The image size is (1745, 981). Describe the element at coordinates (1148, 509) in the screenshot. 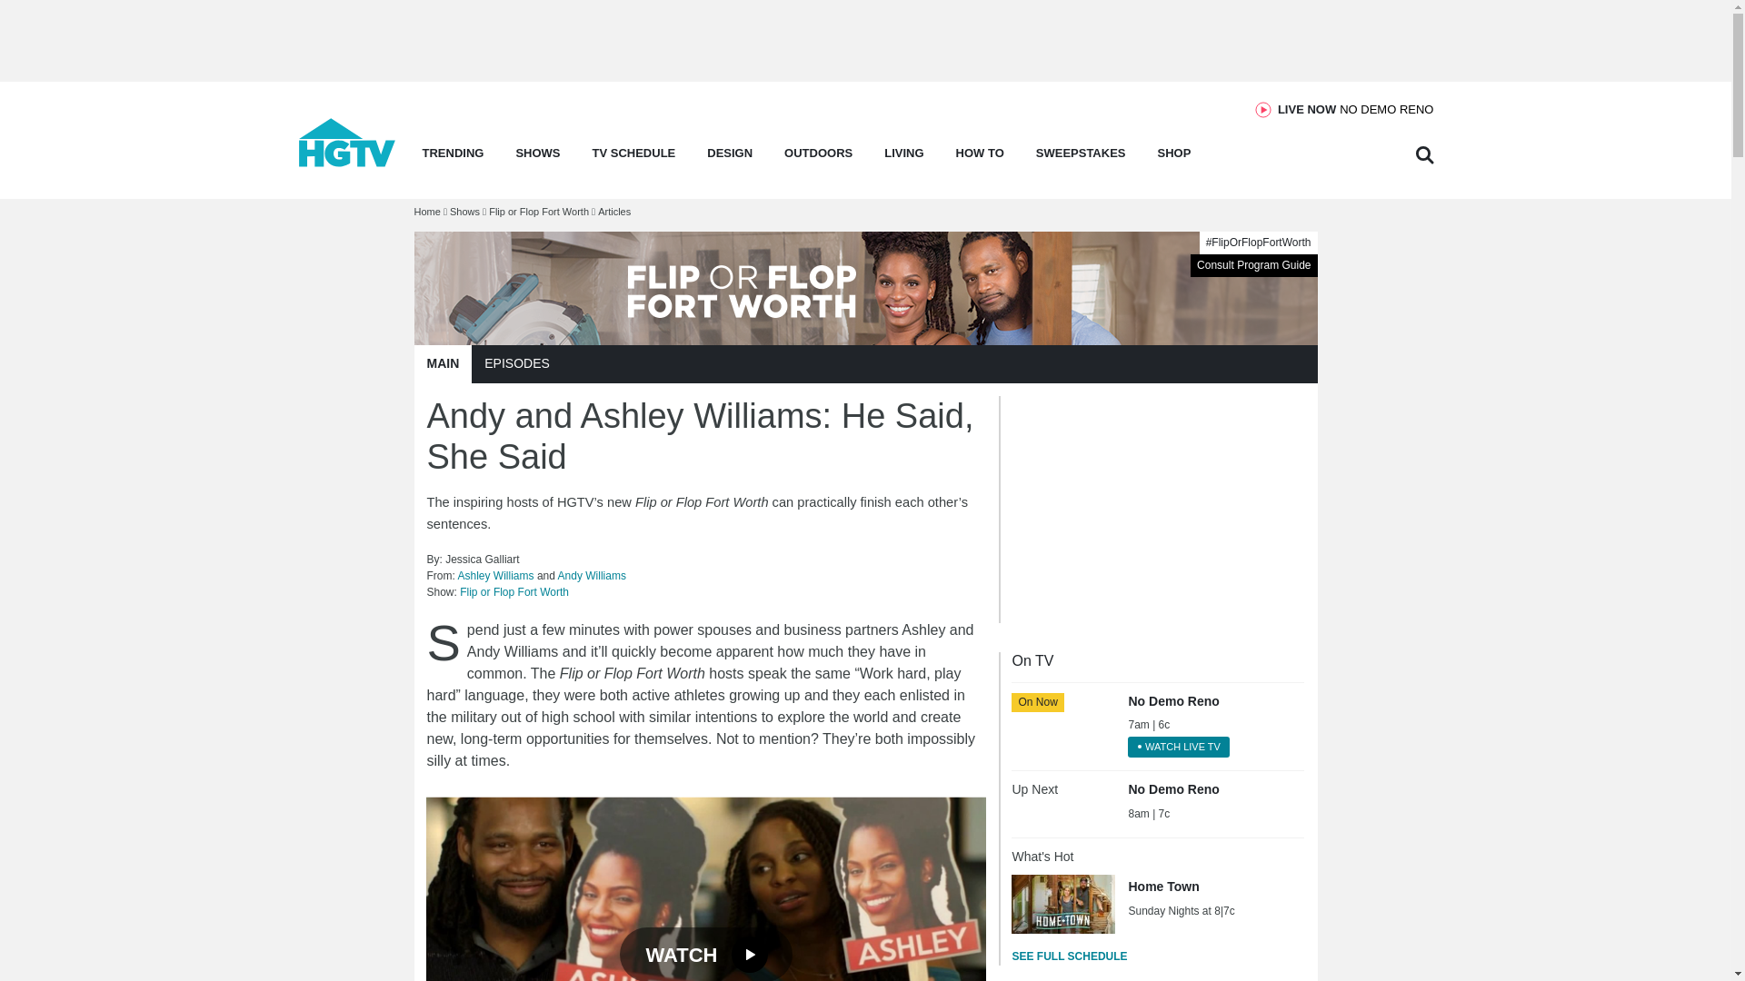

I see `3rd party ad content` at that location.